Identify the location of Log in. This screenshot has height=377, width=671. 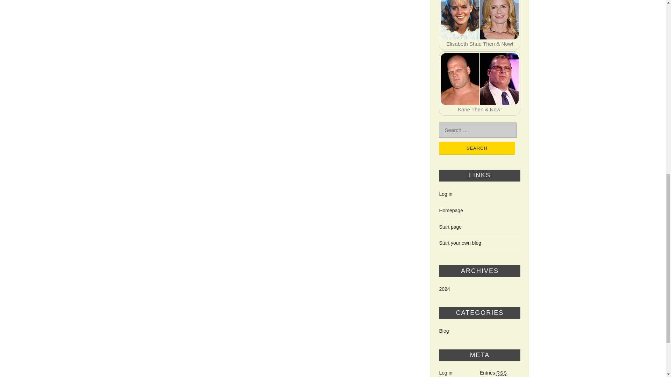
(445, 194).